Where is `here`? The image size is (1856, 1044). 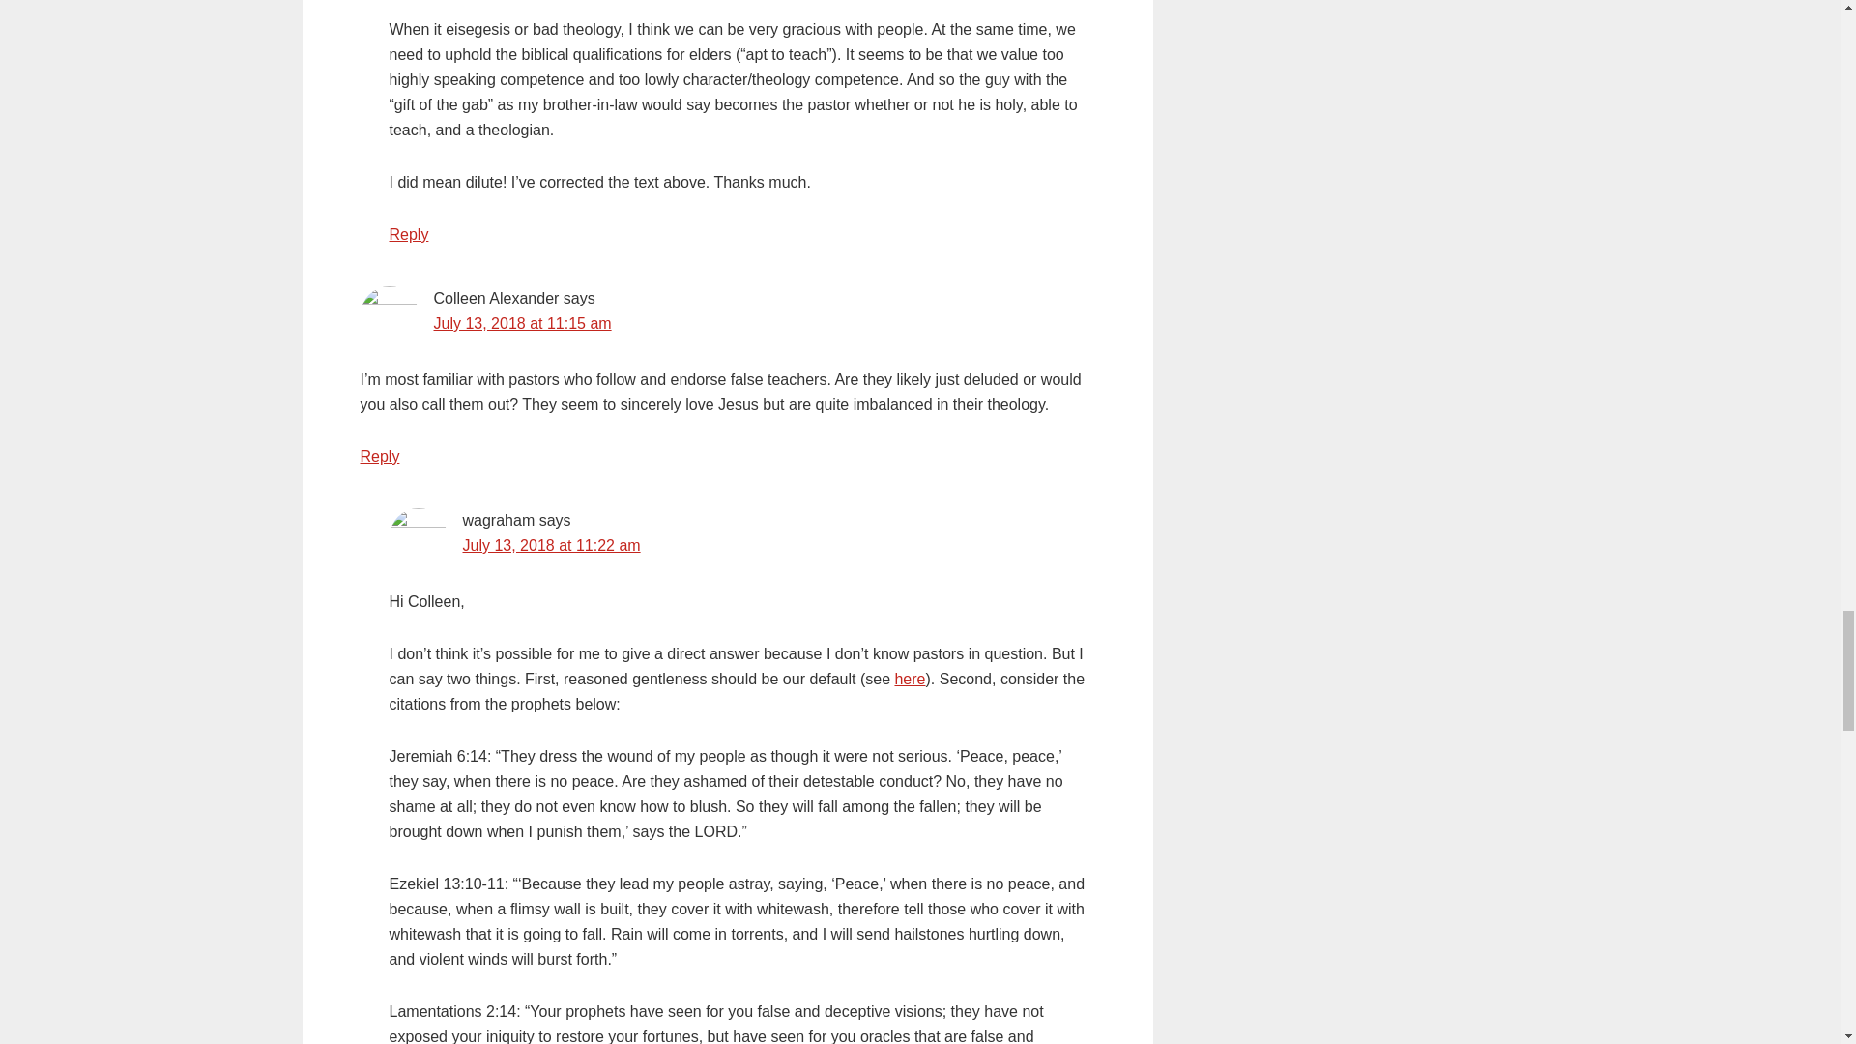
here is located at coordinates (909, 679).